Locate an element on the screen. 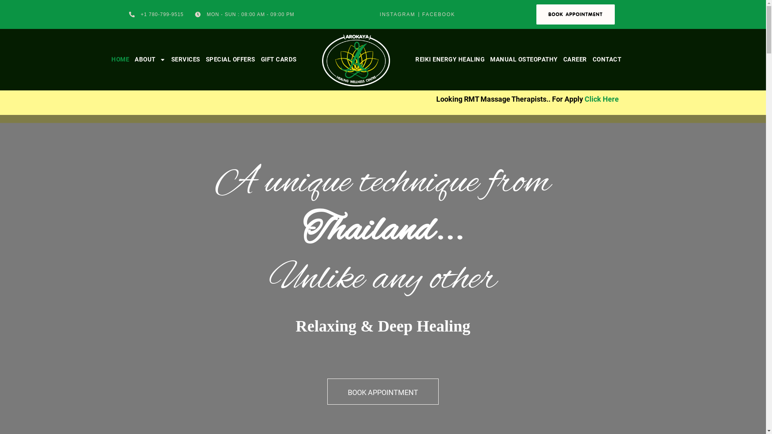  MANUAL OSTEOPATHY is located at coordinates (524, 59).